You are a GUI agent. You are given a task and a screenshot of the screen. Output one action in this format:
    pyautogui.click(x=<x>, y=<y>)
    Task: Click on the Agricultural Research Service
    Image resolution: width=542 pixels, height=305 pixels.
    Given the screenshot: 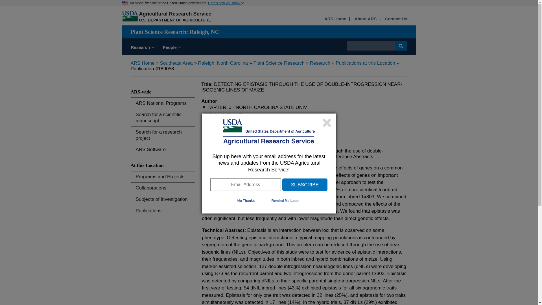 What is the action you would take?
    pyautogui.click(x=175, y=14)
    